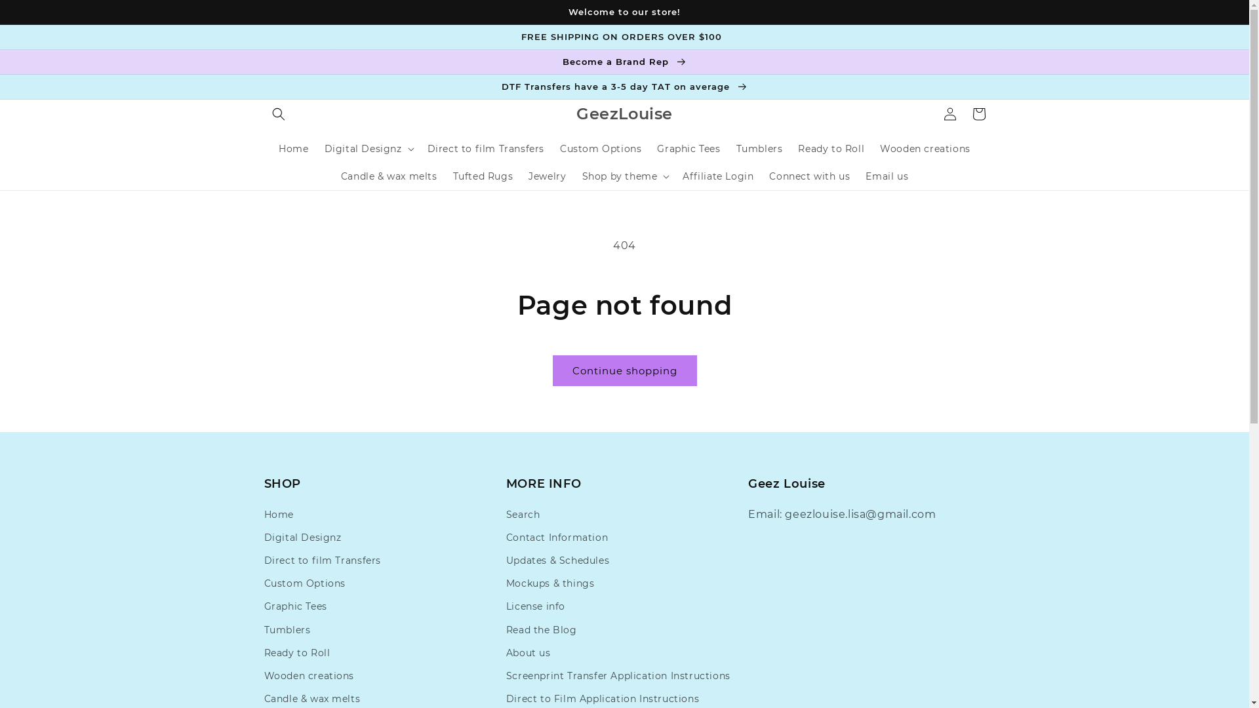 Image resolution: width=1259 pixels, height=708 pixels. I want to click on Tumblers, so click(287, 631).